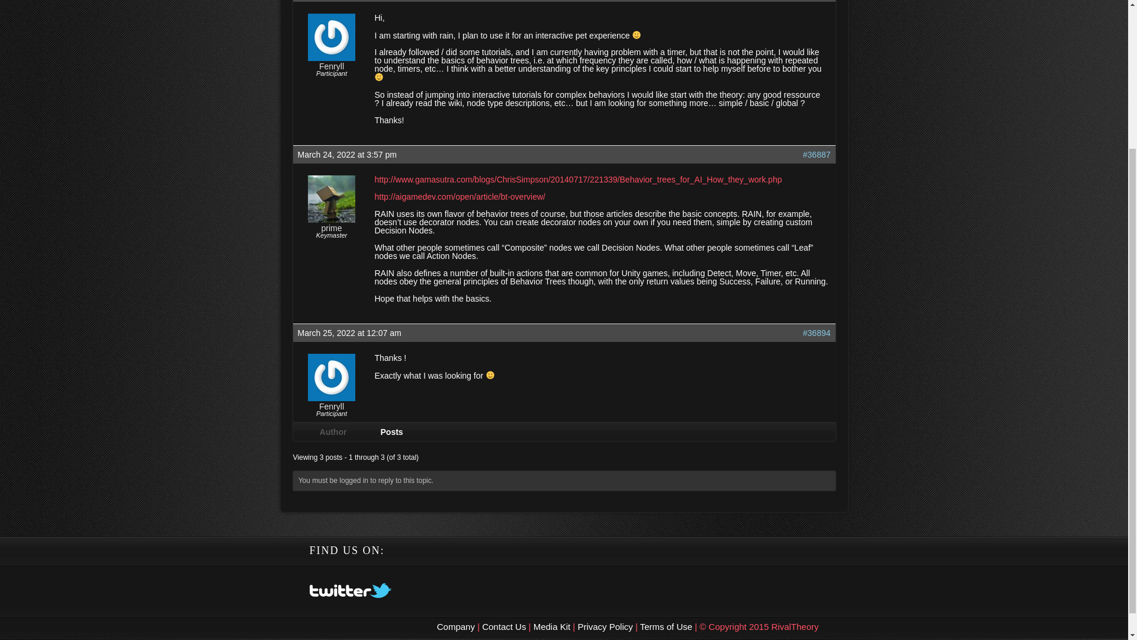  I want to click on Contact Us, so click(504, 626).